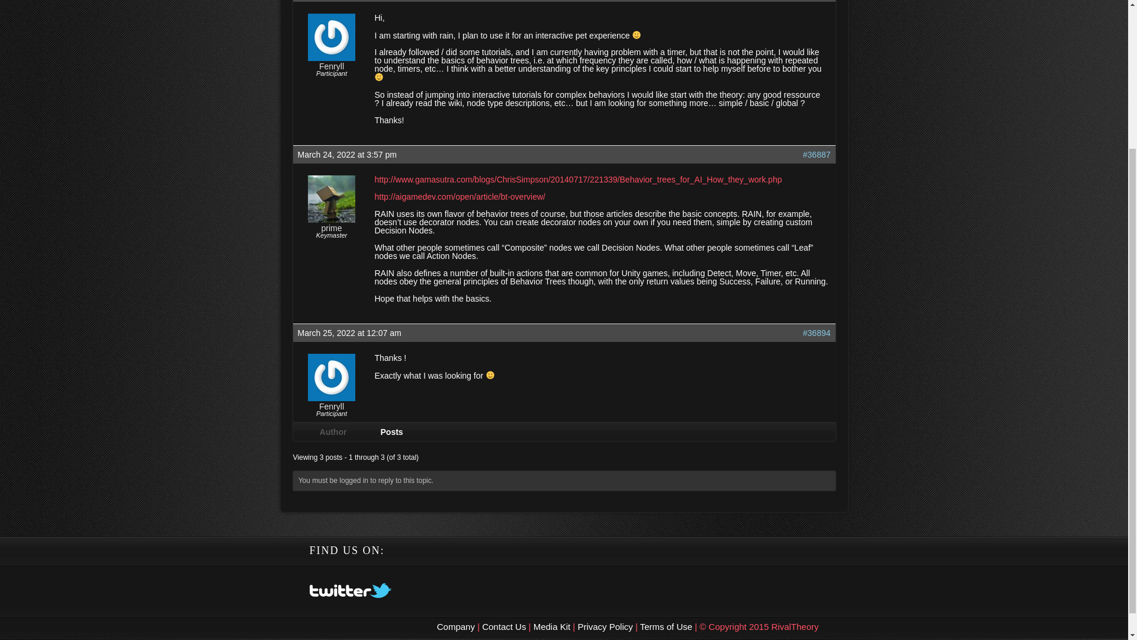  I want to click on Contact Us, so click(504, 626).